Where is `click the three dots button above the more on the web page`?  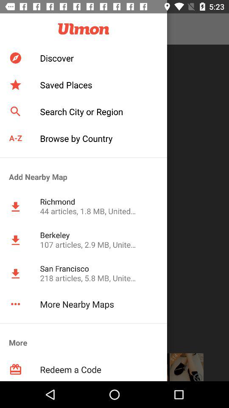
click the three dots button above the more on the web page is located at coordinates (15, 303).